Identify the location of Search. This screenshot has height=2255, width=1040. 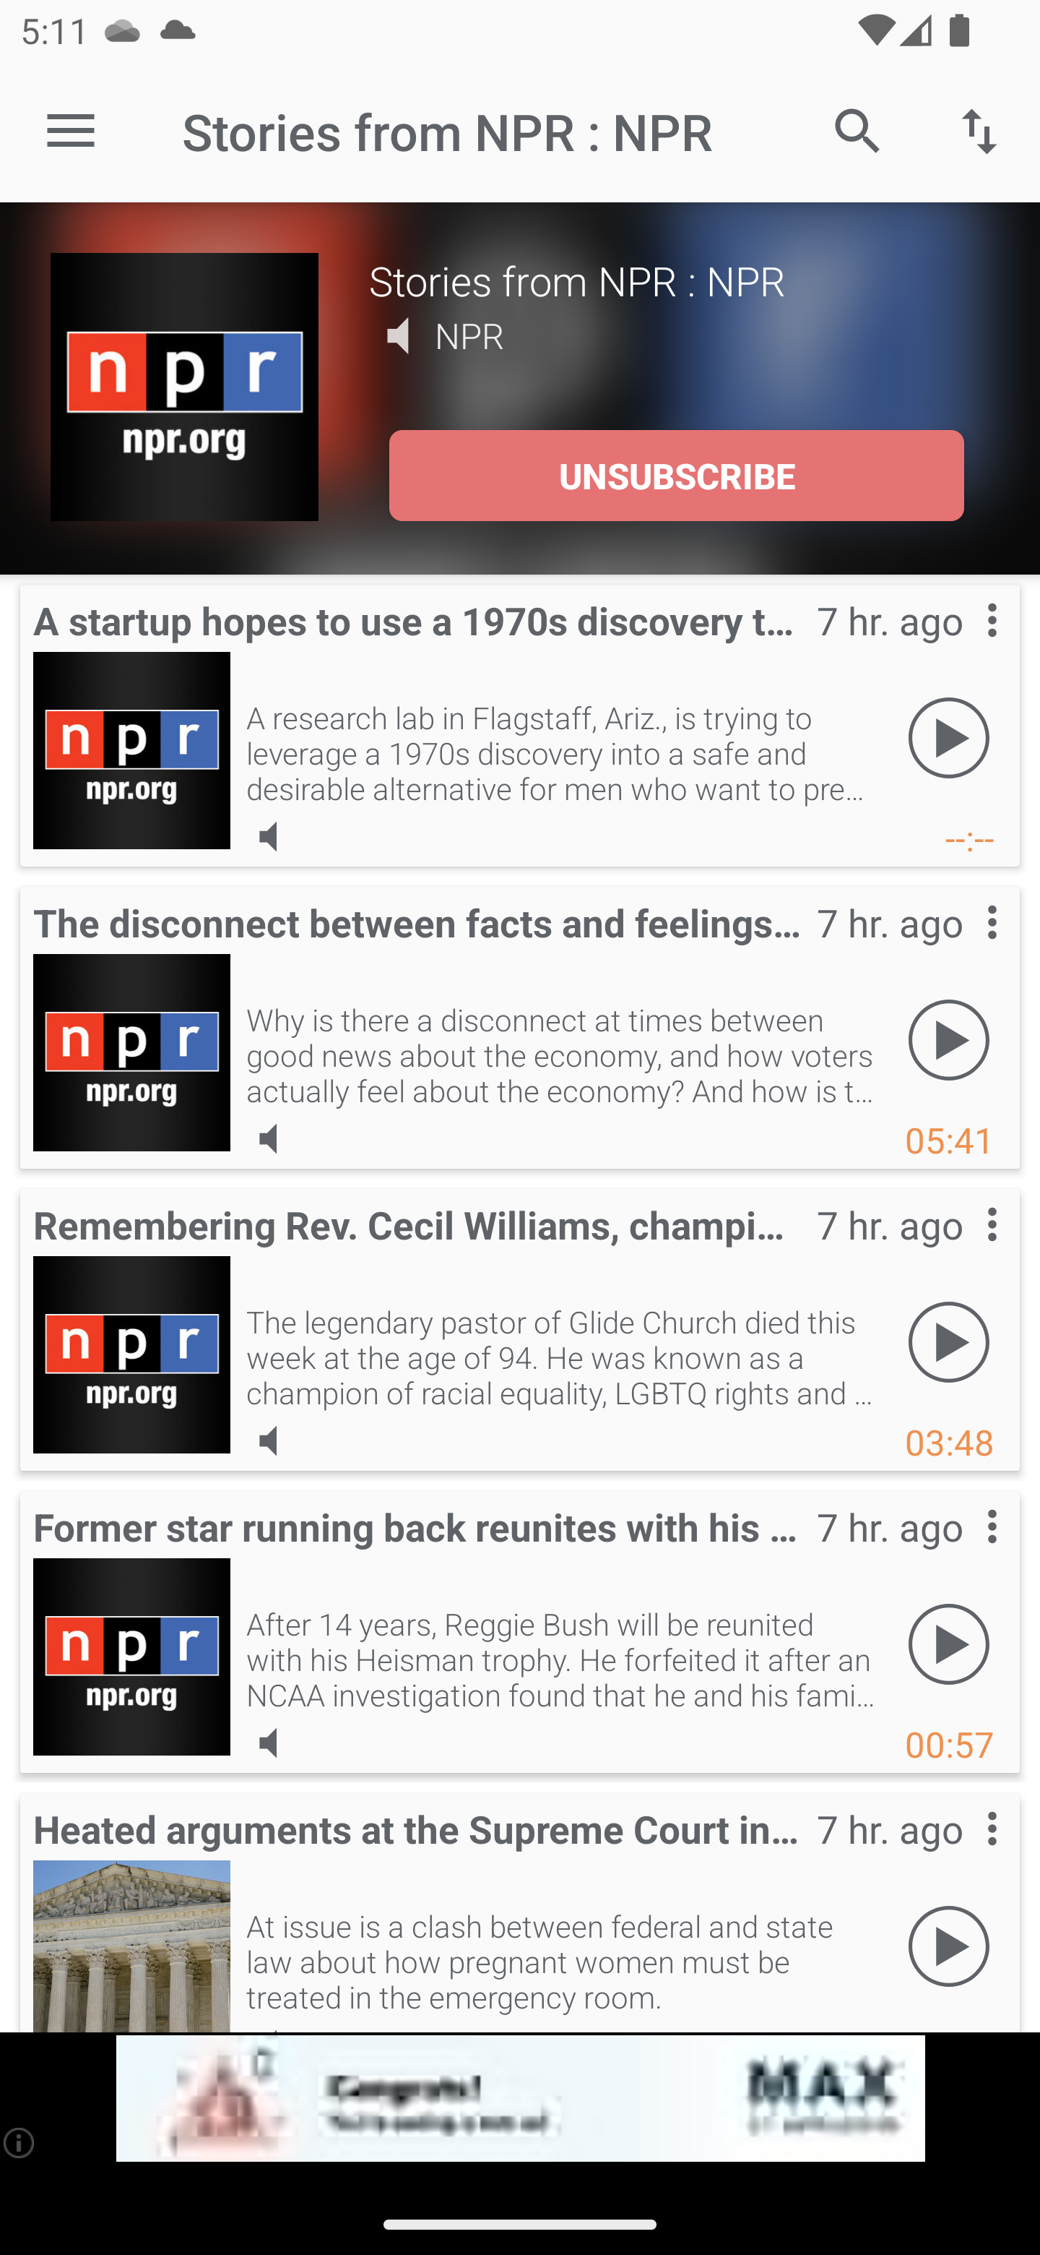
(858, 130).